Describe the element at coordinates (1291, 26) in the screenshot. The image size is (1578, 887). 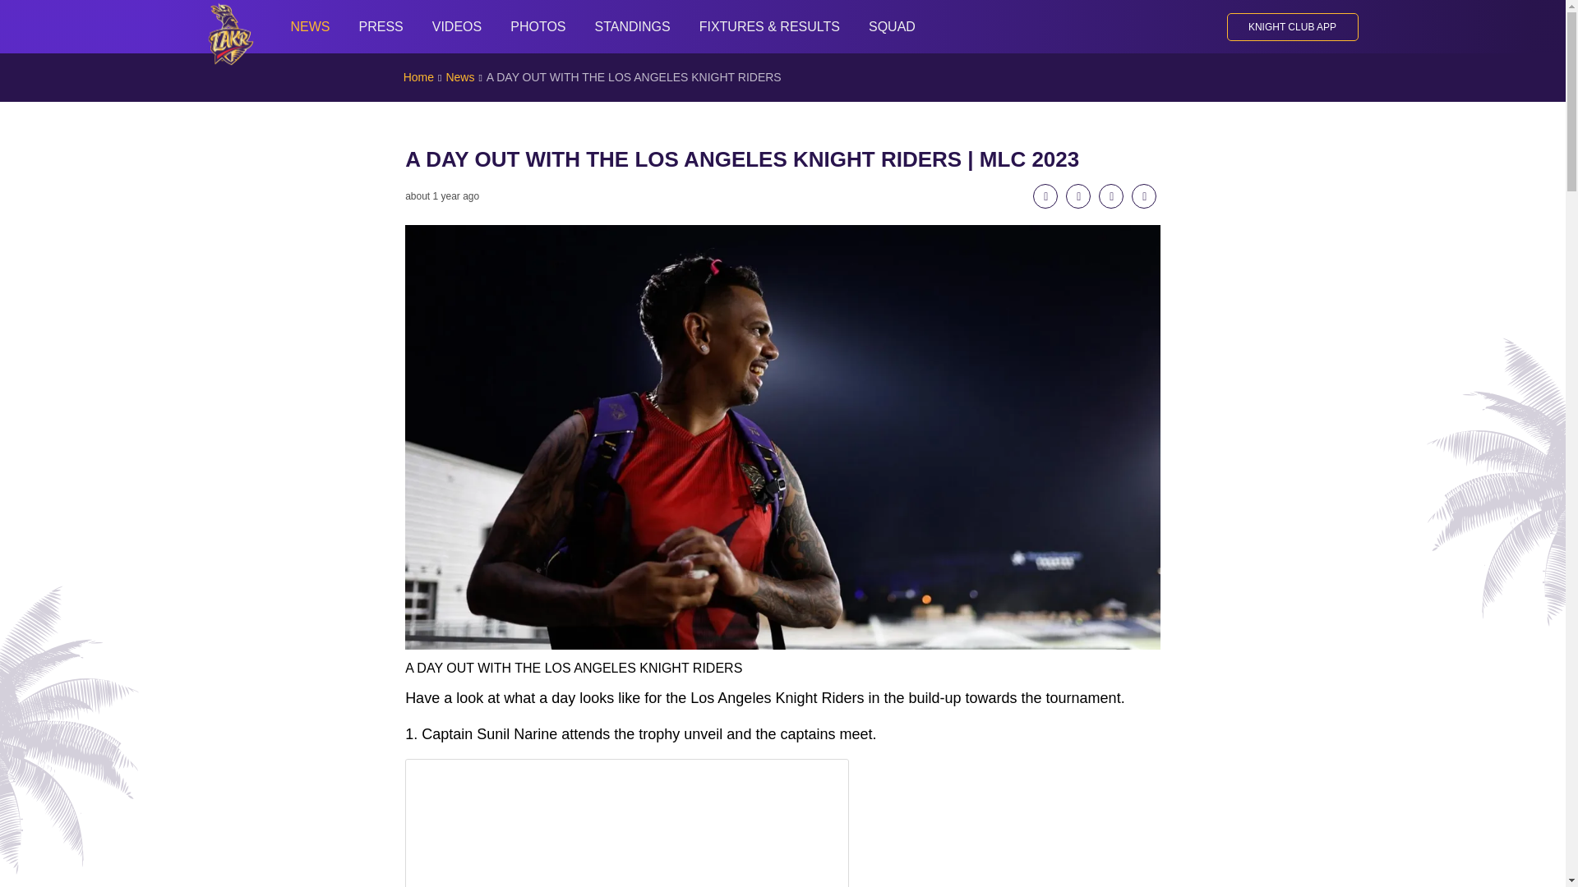
I see ` Knight Club App` at that location.